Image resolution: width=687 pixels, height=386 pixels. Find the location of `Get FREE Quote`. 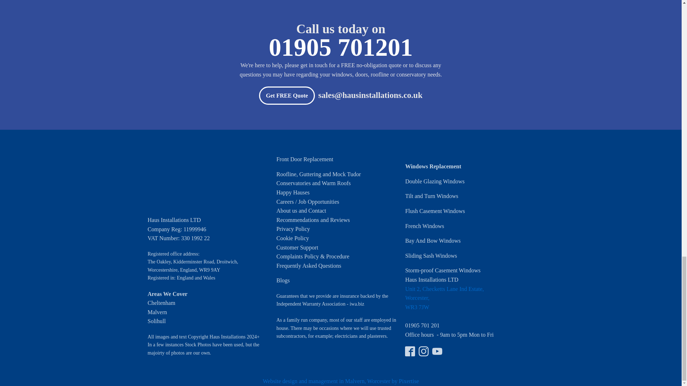

Get FREE Quote is located at coordinates (287, 95).